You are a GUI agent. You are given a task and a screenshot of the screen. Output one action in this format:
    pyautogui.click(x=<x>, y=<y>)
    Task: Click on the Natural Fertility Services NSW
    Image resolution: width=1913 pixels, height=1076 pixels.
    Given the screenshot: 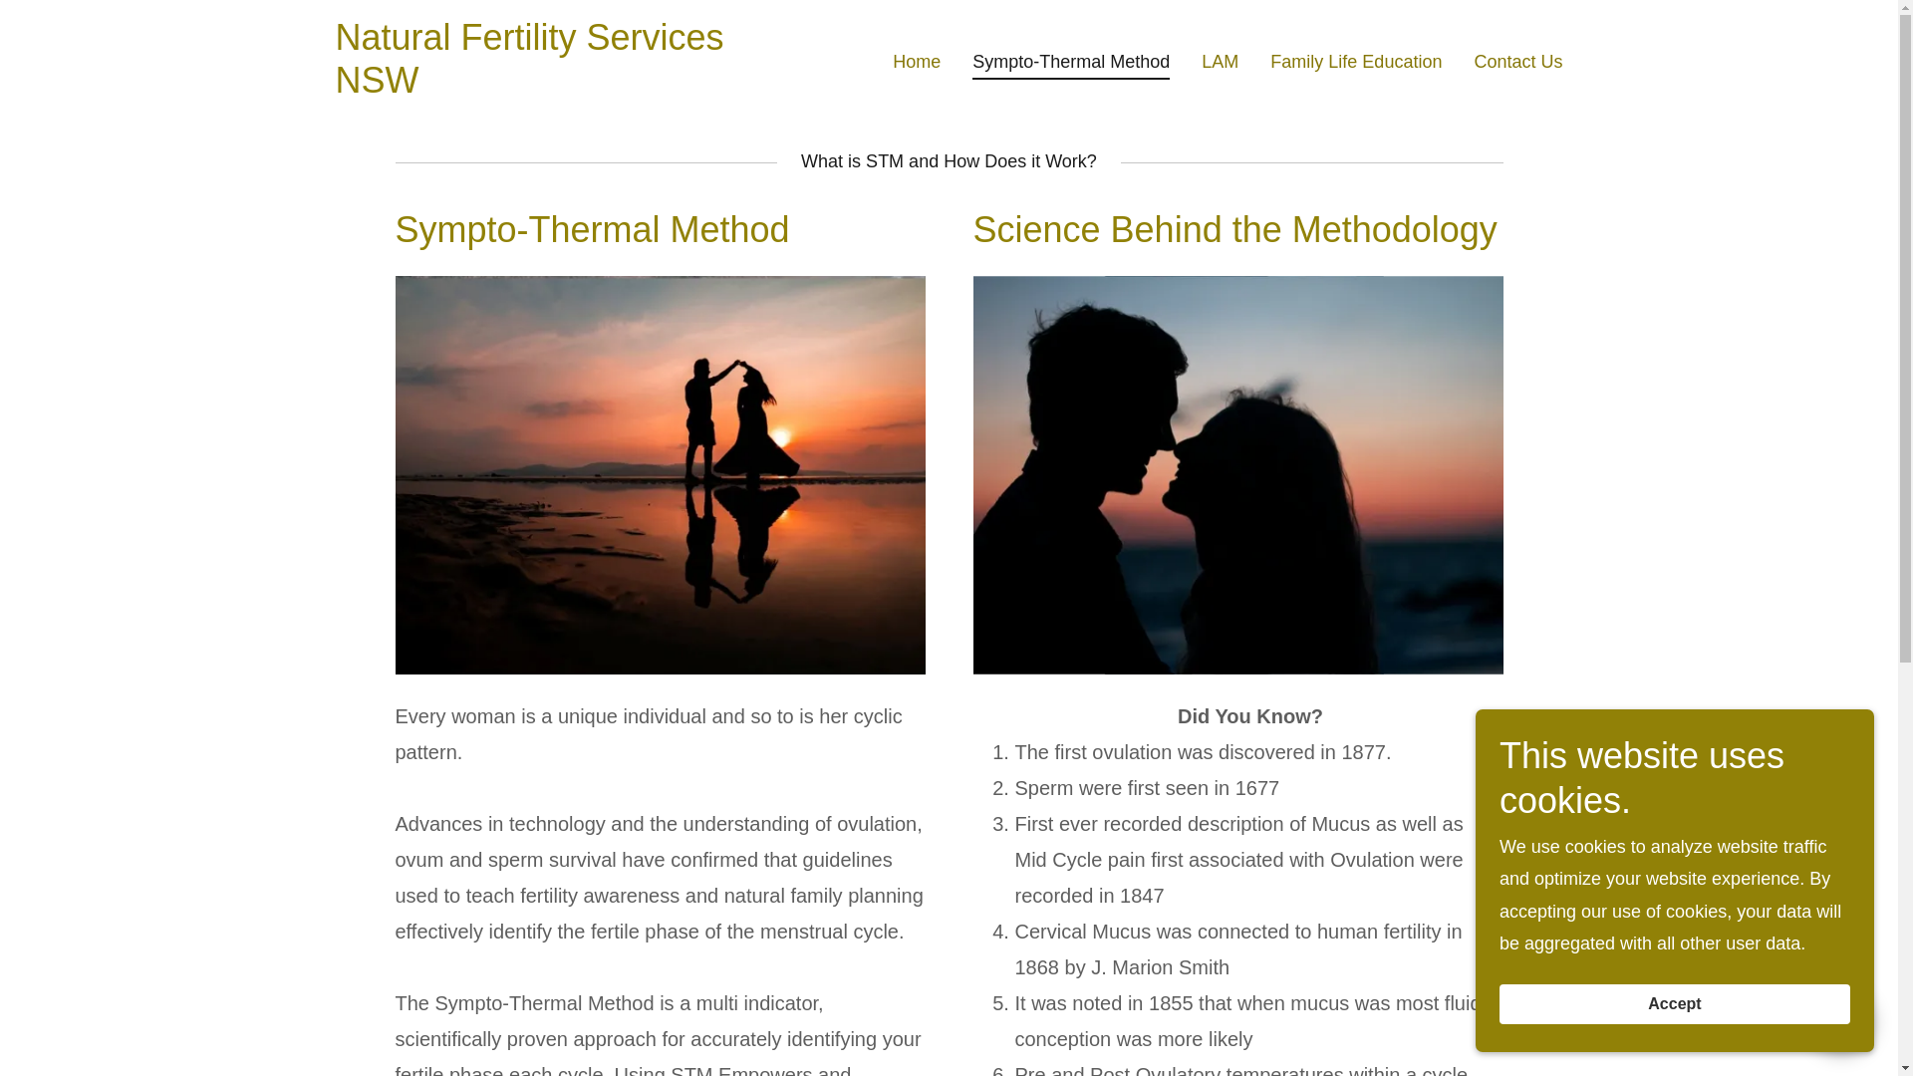 What is the action you would take?
    pyautogui.click(x=549, y=86)
    